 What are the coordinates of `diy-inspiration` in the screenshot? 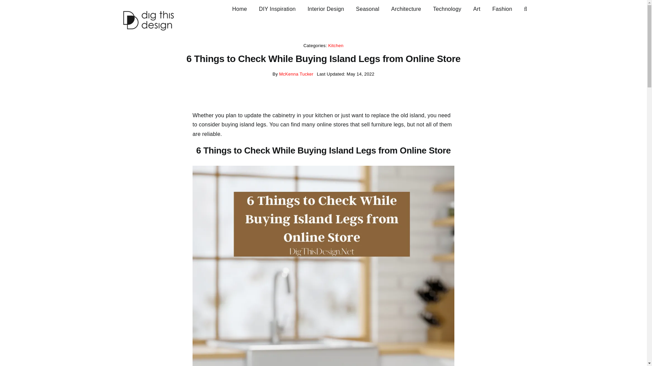 It's located at (277, 8).